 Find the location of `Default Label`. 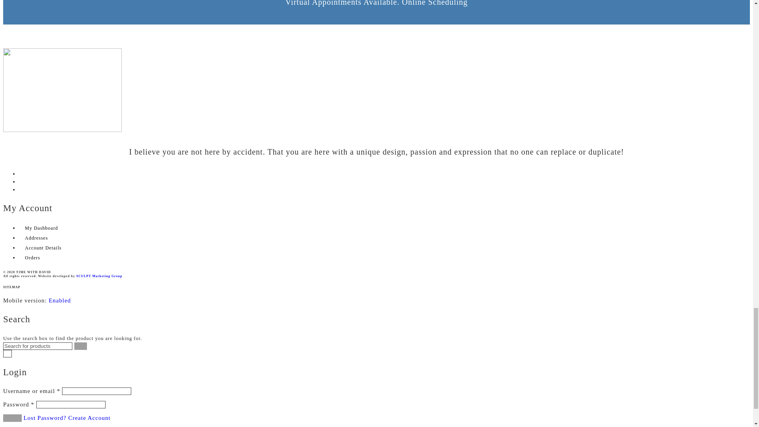

Default Label is located at coordinates (22, 189).